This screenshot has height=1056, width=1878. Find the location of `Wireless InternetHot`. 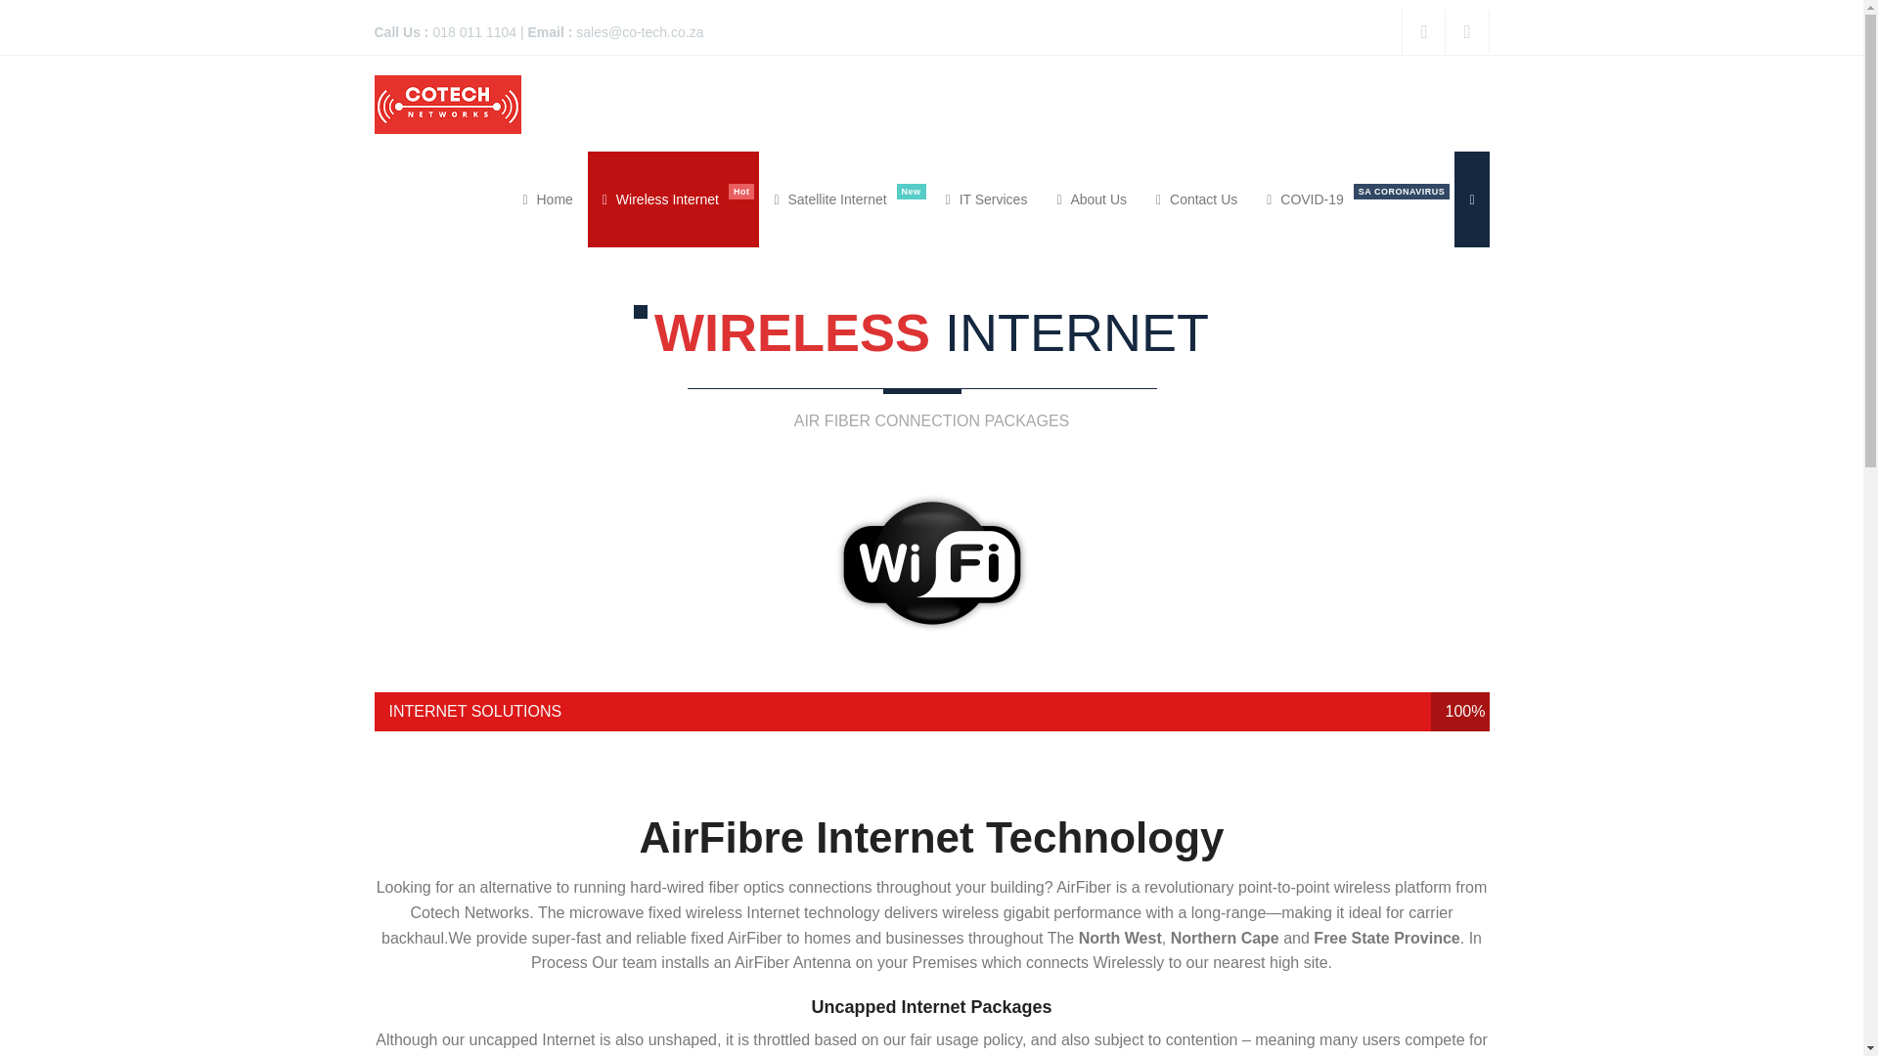

Wireless InternetHot is located at coordinates (673, 199).